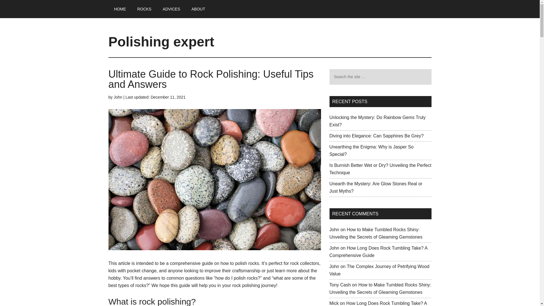  What do you see at coordinates (161, 41) in the screenshot?
I see `Polishing expert` at bounding box center [161, 41].